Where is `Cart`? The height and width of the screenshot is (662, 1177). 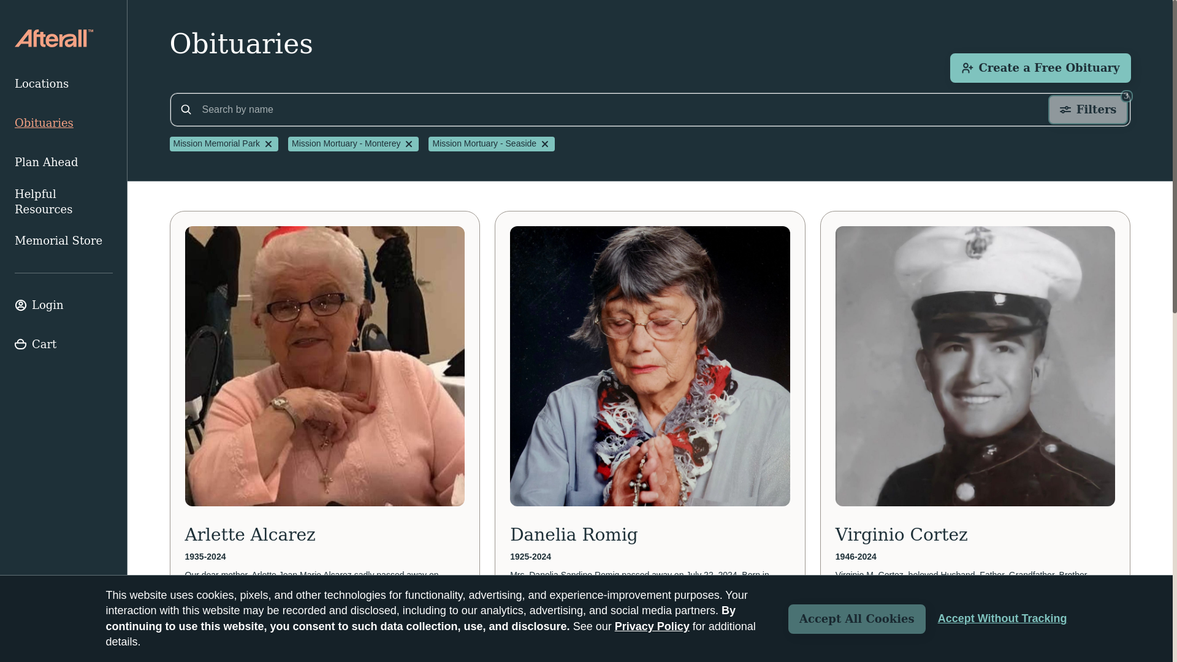 Cart is located at coordinates (64, 344).